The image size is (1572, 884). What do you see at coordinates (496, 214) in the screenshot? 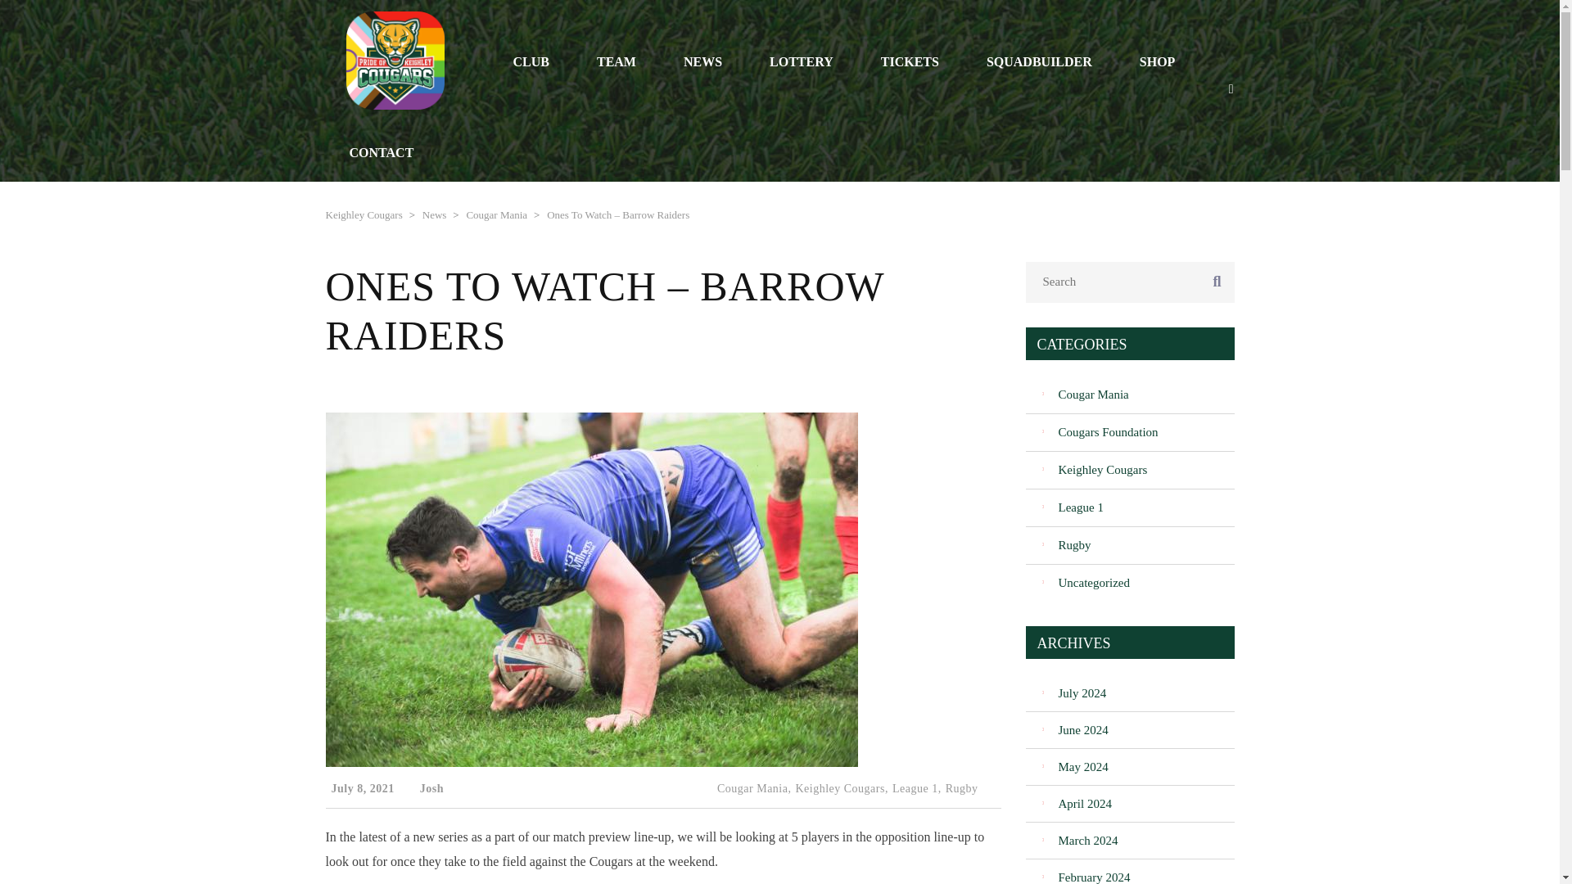
I see `Go to the Cougar Mania Category archives.` at bounding box center [496, 214].